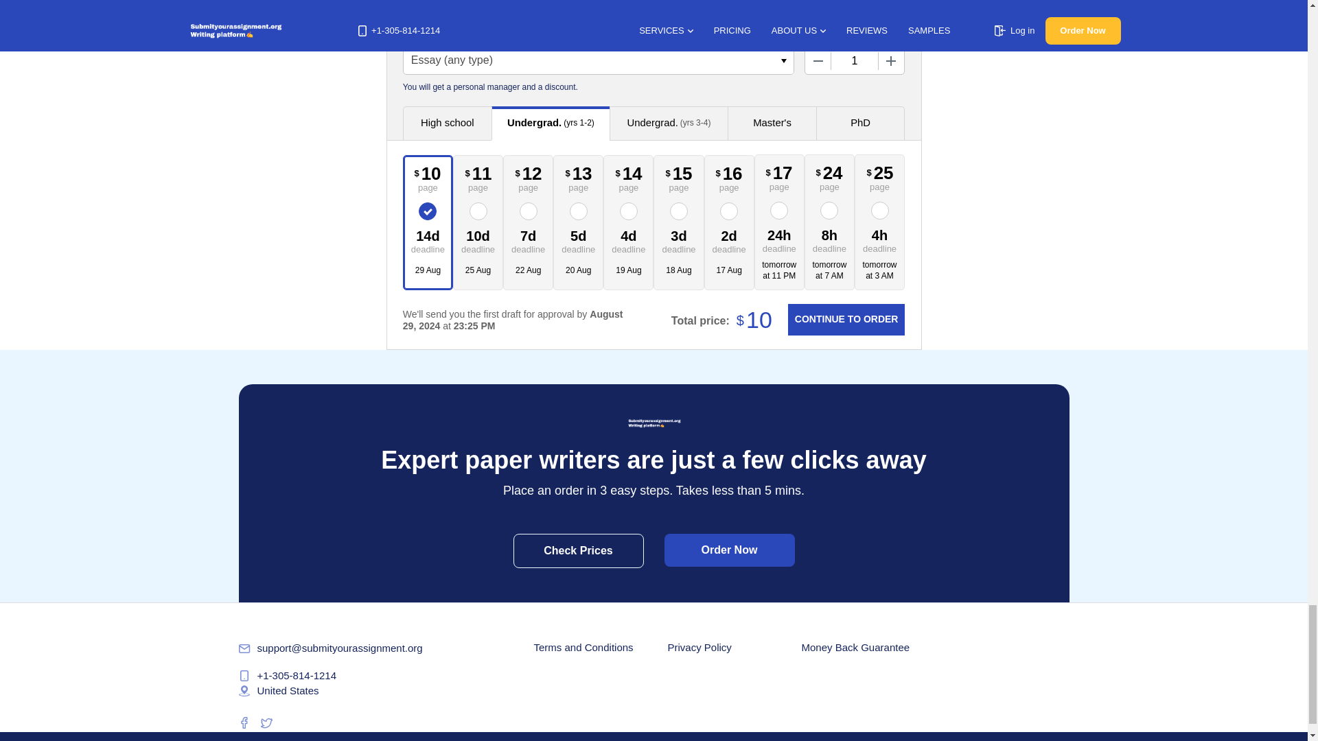  What do you see at coordinates (428, 240) in the screenshot?
I see `14 days` at bounding box center [428, 240].